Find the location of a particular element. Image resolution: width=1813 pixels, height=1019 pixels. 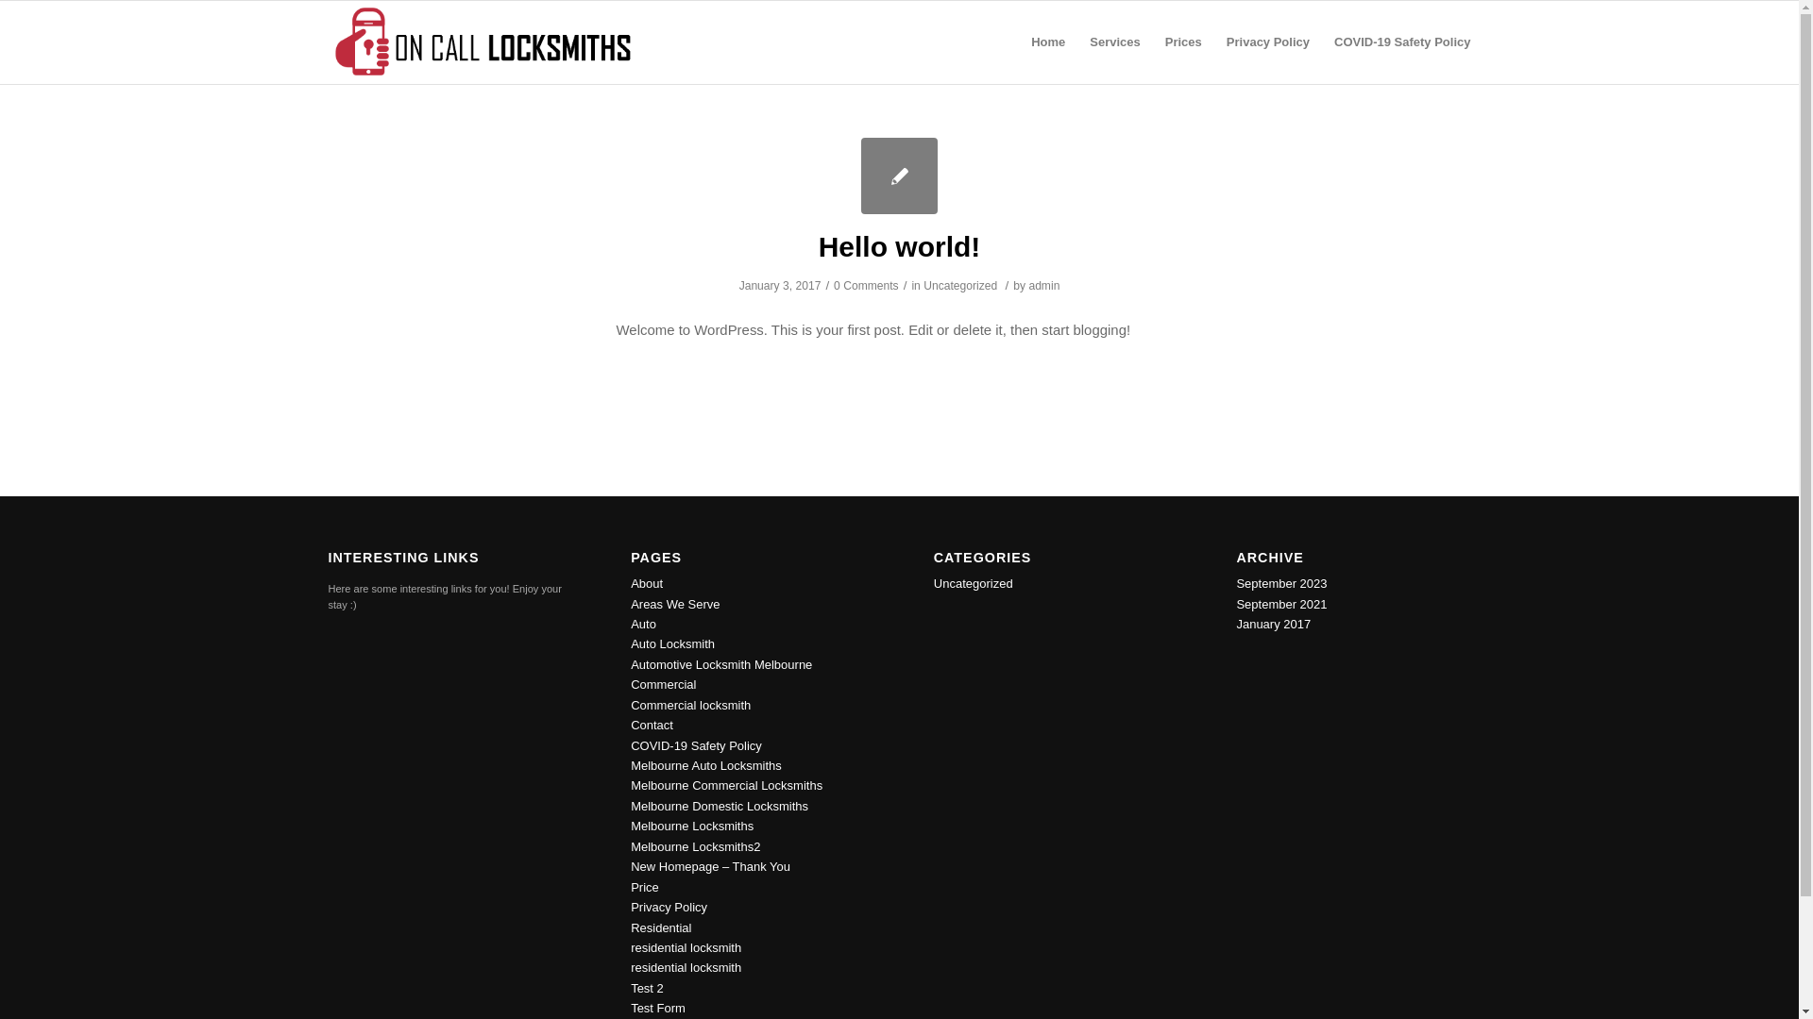

0 Comments is located at coordinates (867, 286).